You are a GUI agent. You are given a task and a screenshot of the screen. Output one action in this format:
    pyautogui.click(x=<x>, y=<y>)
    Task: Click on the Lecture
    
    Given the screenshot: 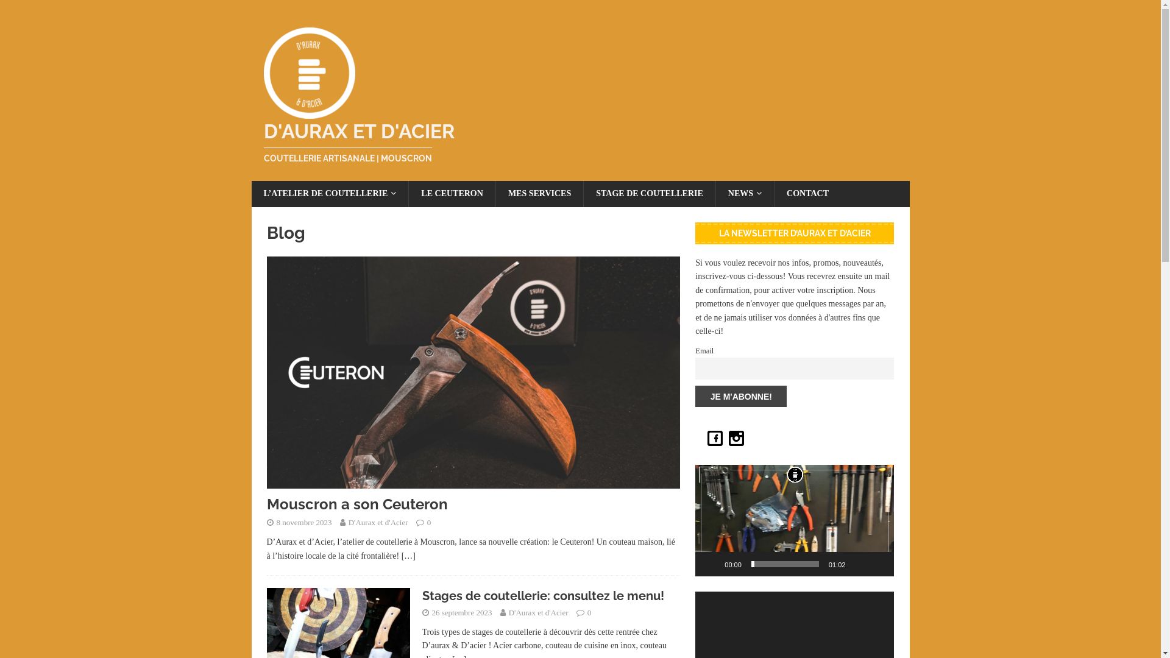 What is the action you would take?
    pyautogui.click(x=711, y=564)
    